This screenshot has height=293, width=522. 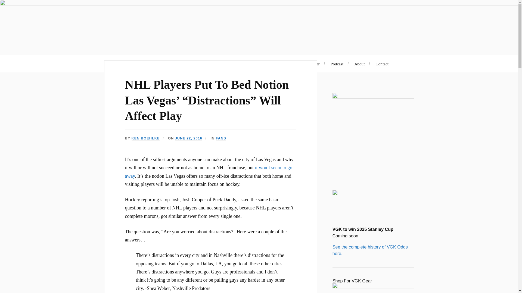 I want to click on The Creator, so click(x=309, y=64).